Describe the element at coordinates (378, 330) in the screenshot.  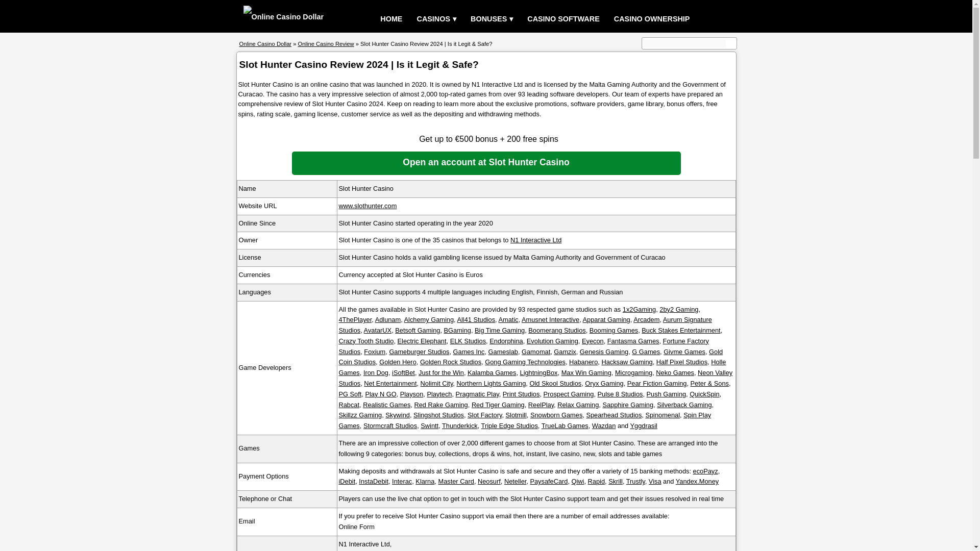
I see `AvatarUX` at that location.